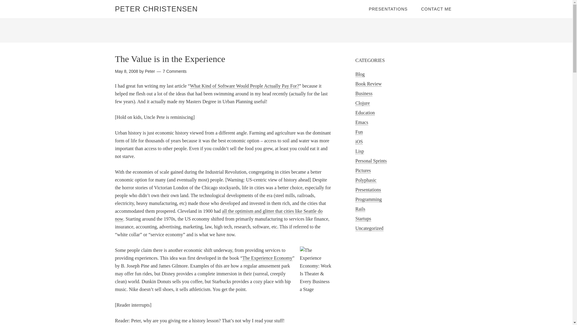  I want to click on Book Review, so click(368, 84).